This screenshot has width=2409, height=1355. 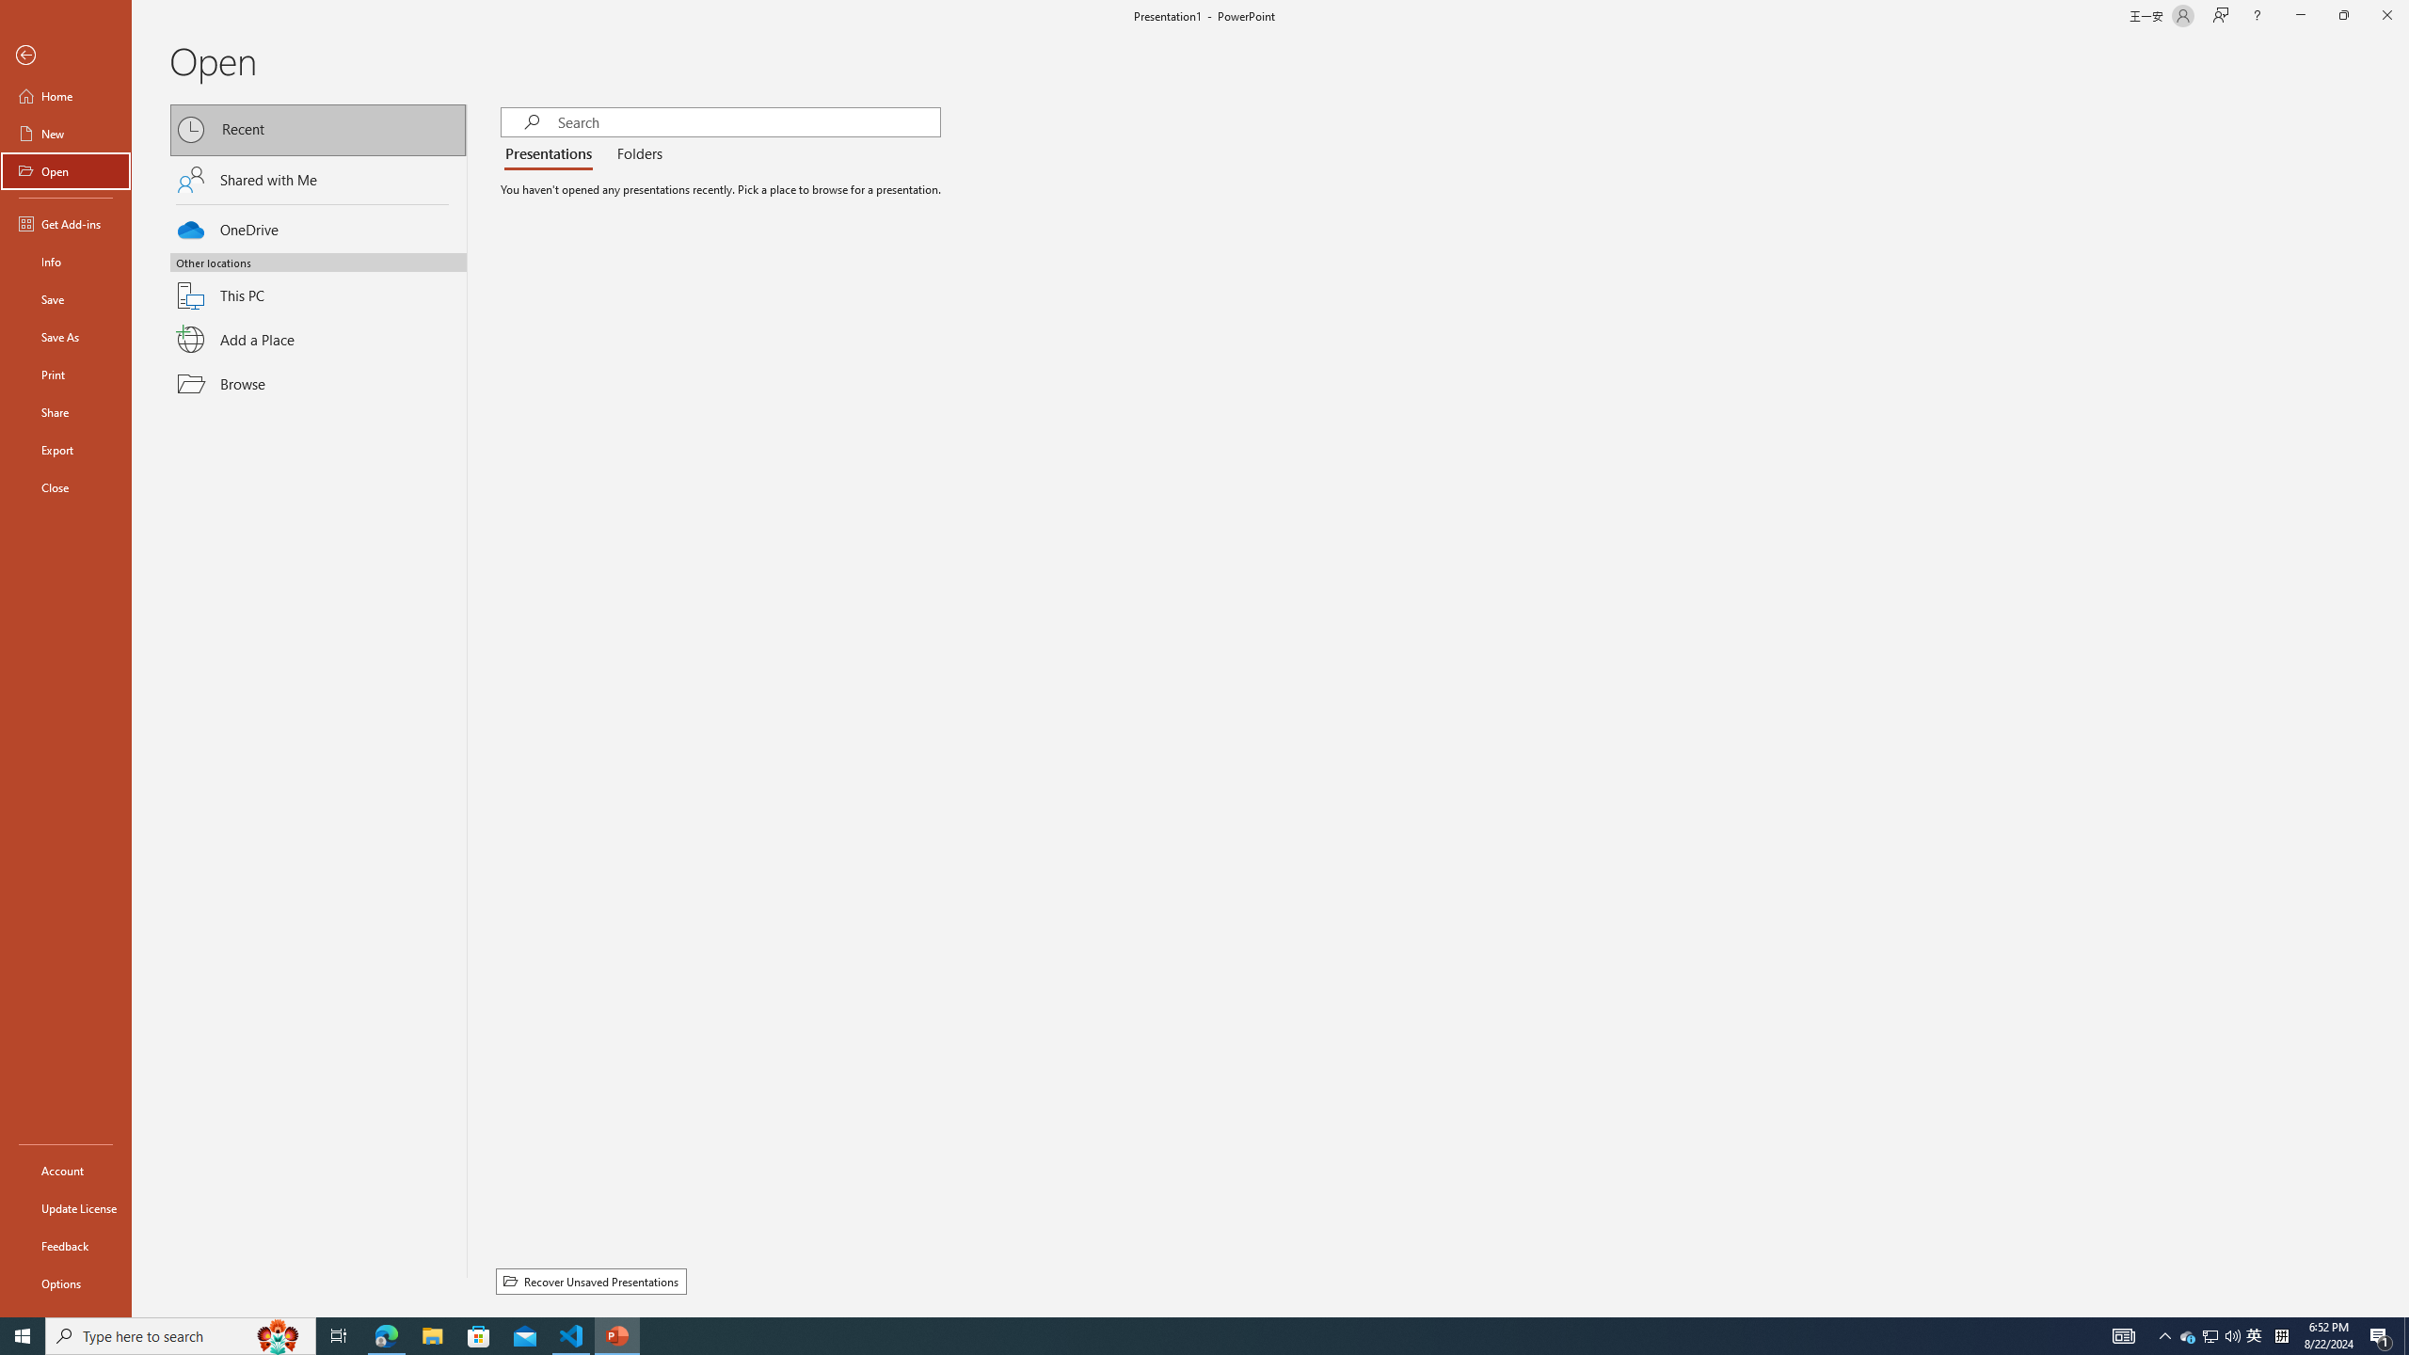 I want to click on Options, so click(x=66, y=1283).